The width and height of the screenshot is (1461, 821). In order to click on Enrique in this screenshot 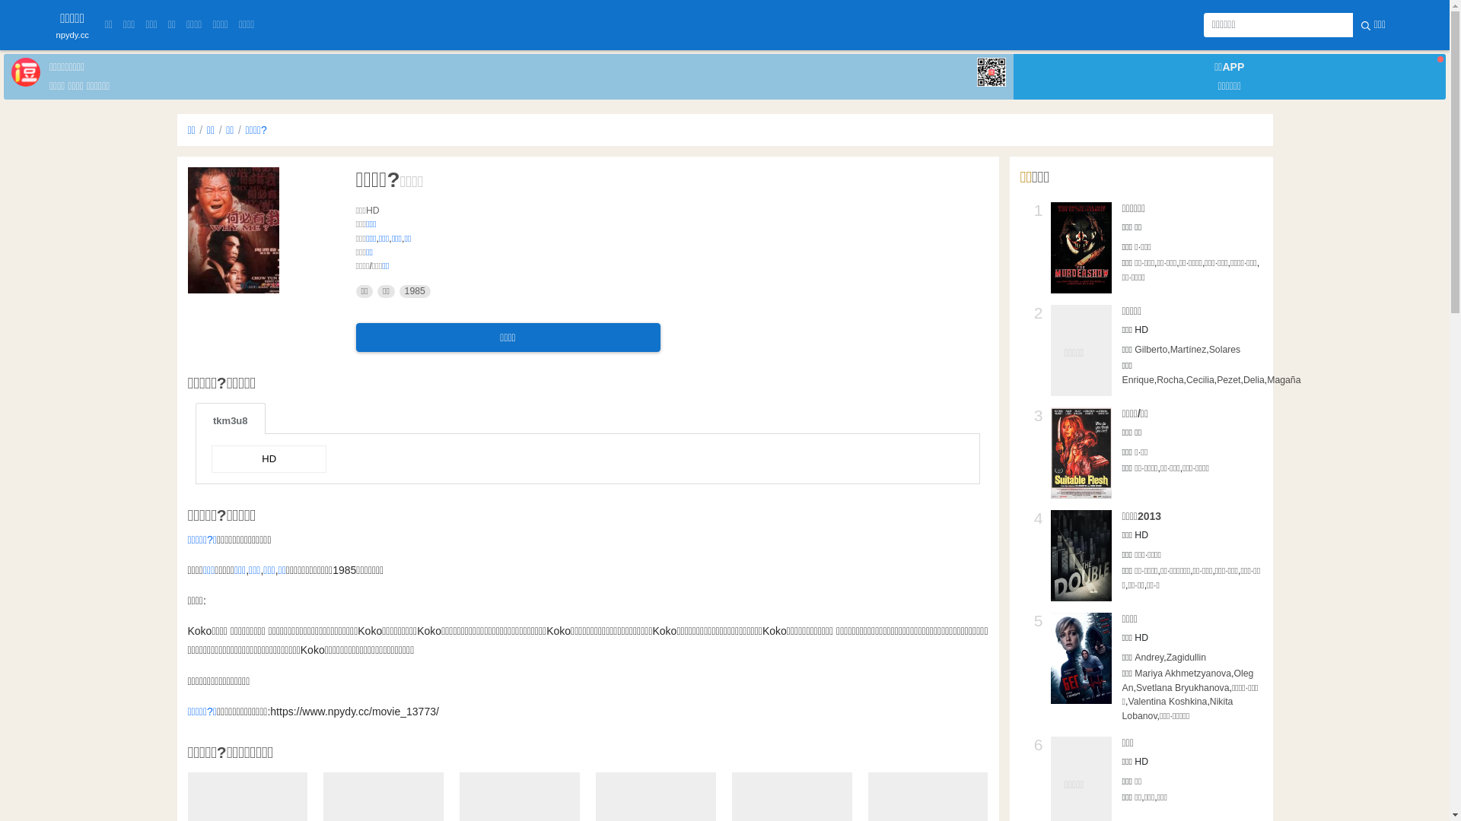, I will do `click(1138, 380)`.